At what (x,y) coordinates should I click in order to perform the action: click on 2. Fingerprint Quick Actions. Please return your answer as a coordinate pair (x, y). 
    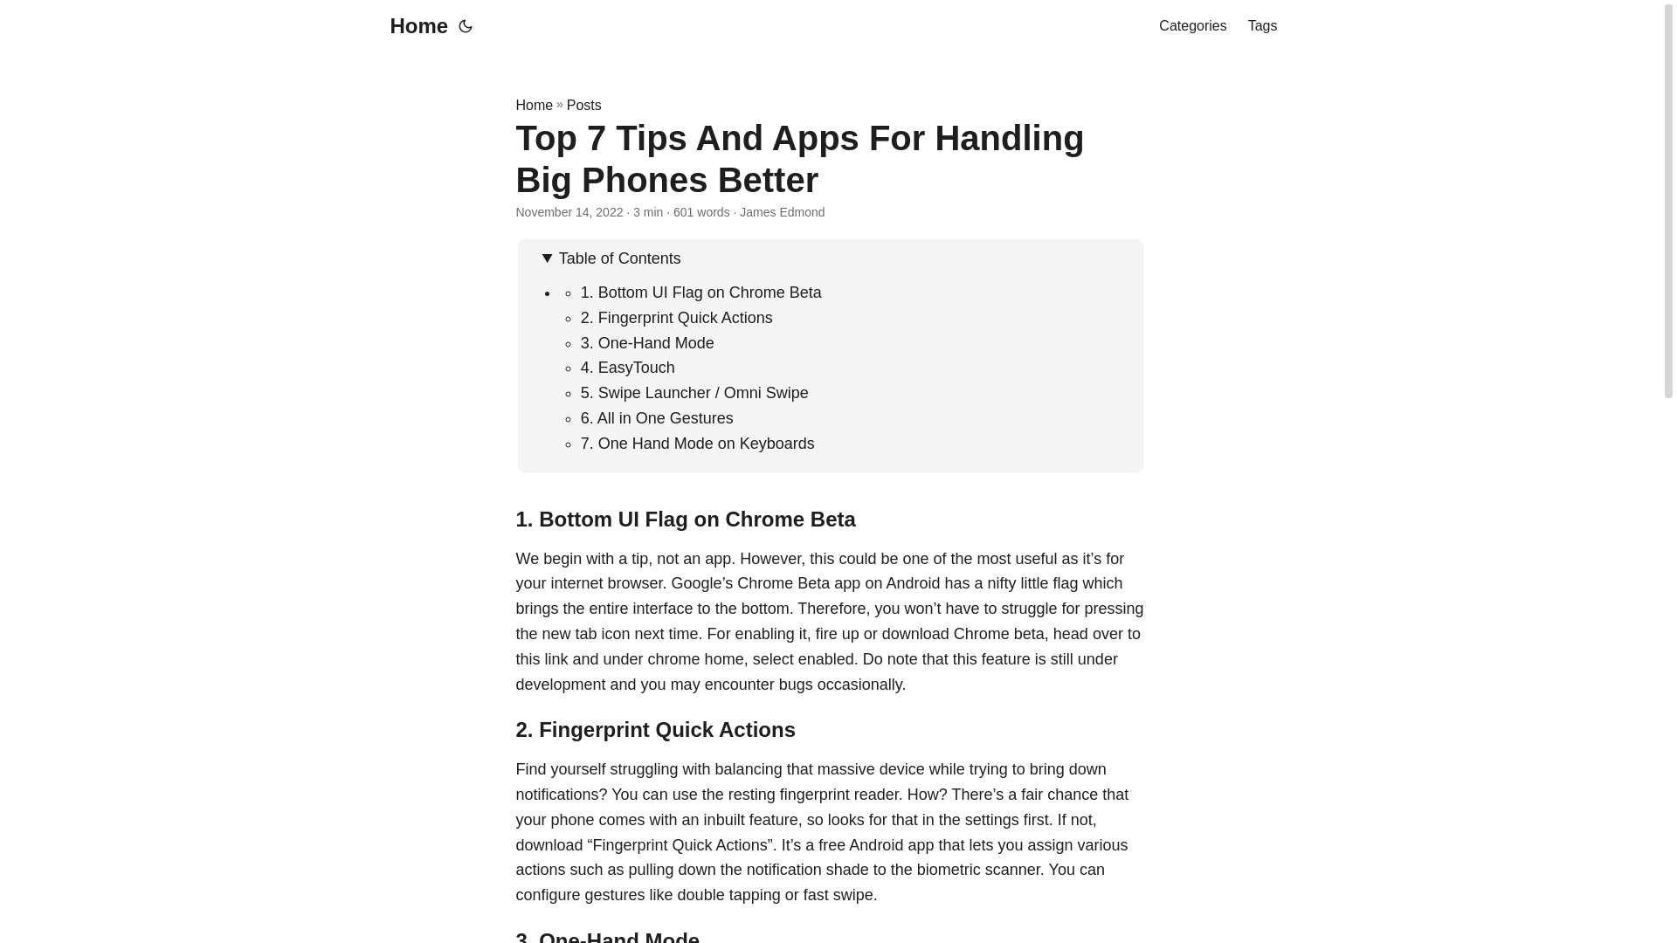
    Looking at the image, I should click on (676, 318).